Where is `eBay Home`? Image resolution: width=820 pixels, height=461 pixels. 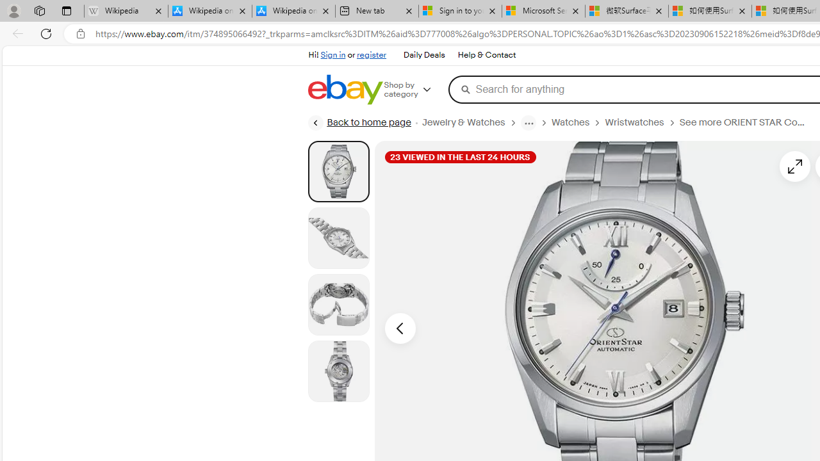
eBay Home is located at coordinates (345, 90).